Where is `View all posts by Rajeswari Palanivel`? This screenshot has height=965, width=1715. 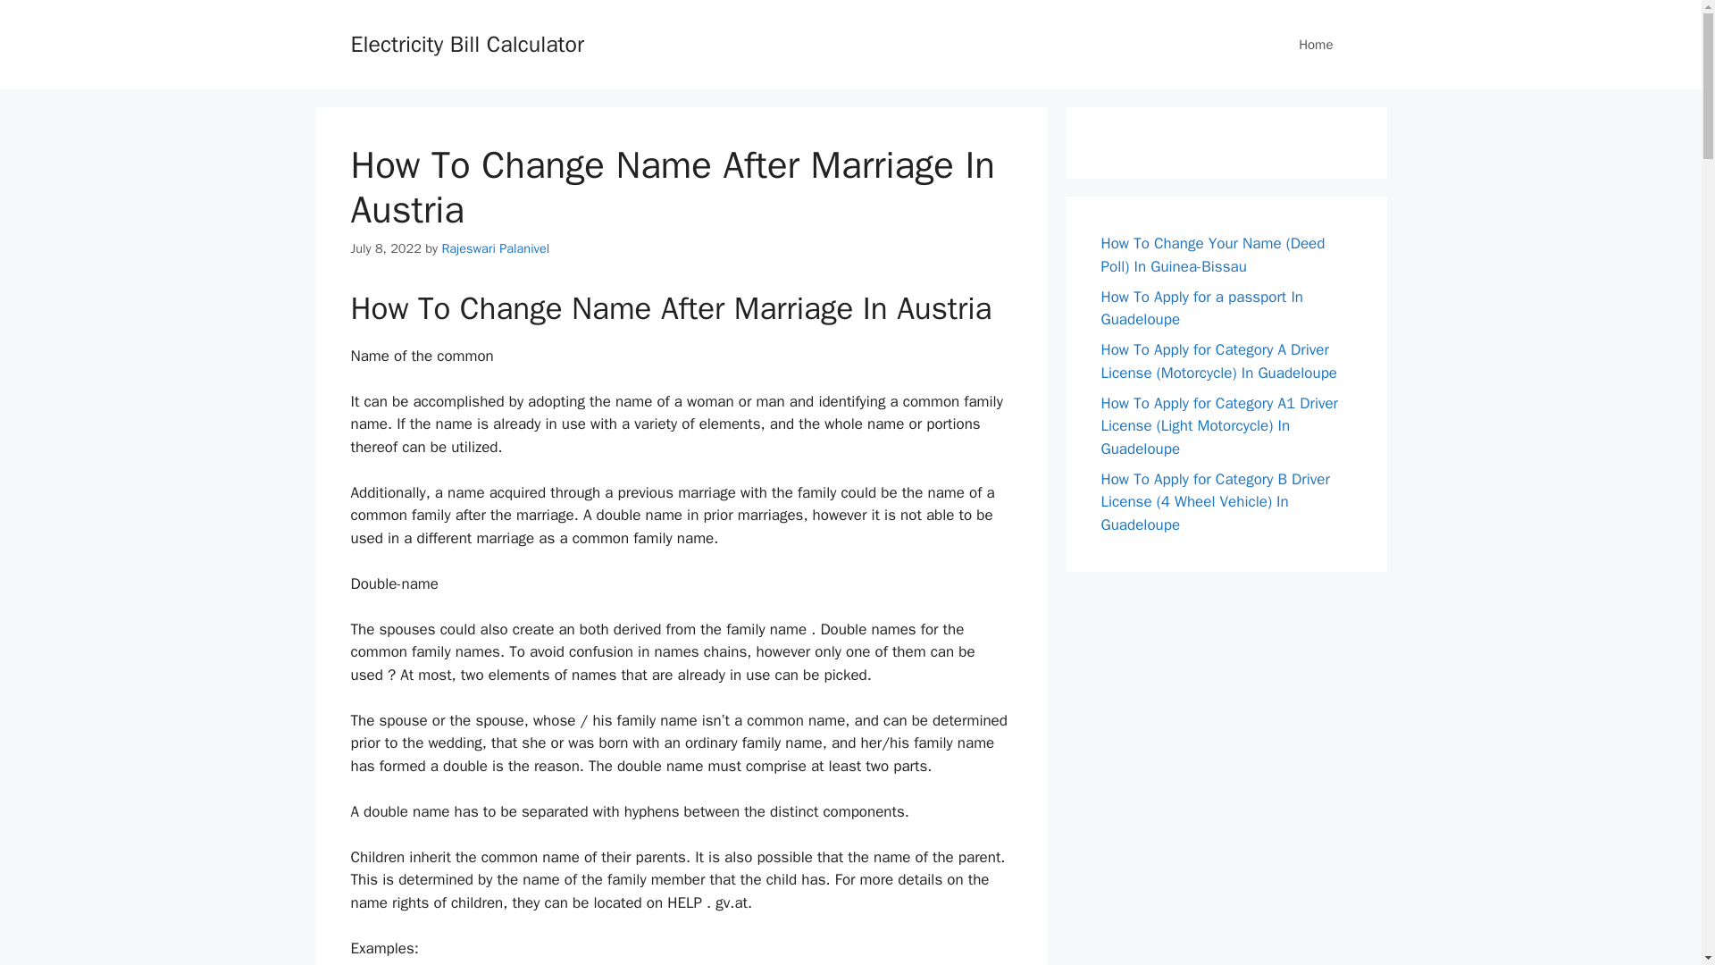 View all posts by Rajeswari Palanivel is located at coordinates (495, 248).